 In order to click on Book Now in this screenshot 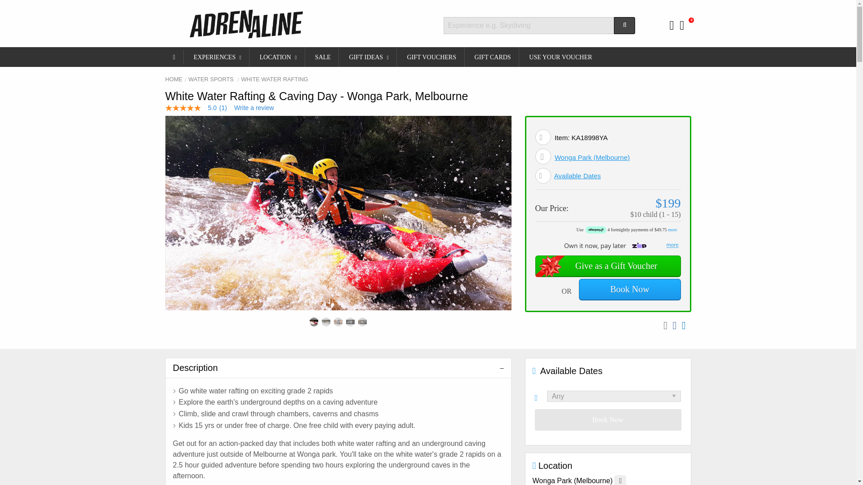, I will do `click(630, 289)`.